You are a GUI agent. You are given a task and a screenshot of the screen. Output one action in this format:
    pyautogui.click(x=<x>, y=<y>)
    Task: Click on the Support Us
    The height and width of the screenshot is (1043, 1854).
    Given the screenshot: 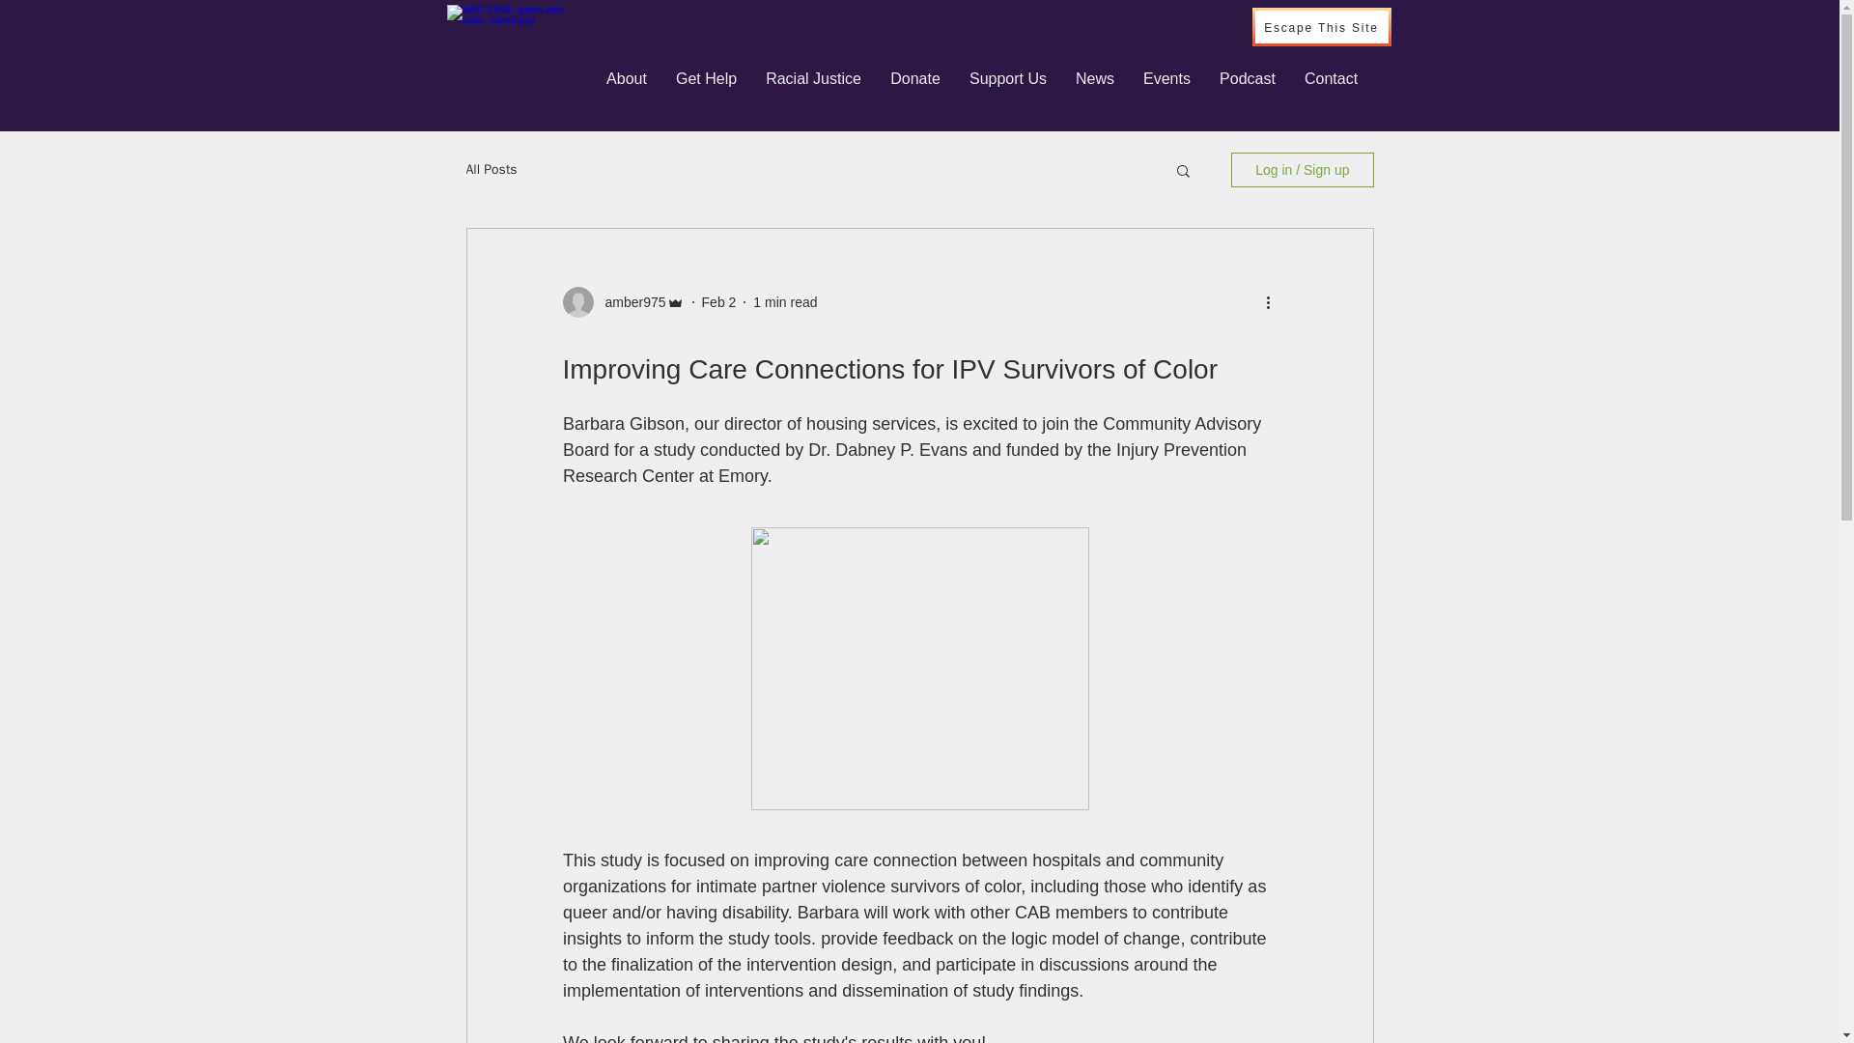 What is the action you would take?
    pyautogui.click(x=1007, y=79)
    